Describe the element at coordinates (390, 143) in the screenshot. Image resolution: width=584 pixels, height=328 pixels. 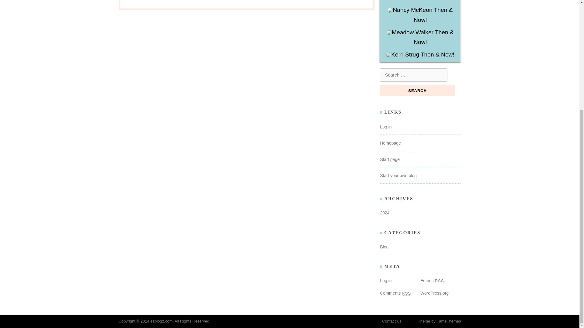
I see `Homepage` at that location.